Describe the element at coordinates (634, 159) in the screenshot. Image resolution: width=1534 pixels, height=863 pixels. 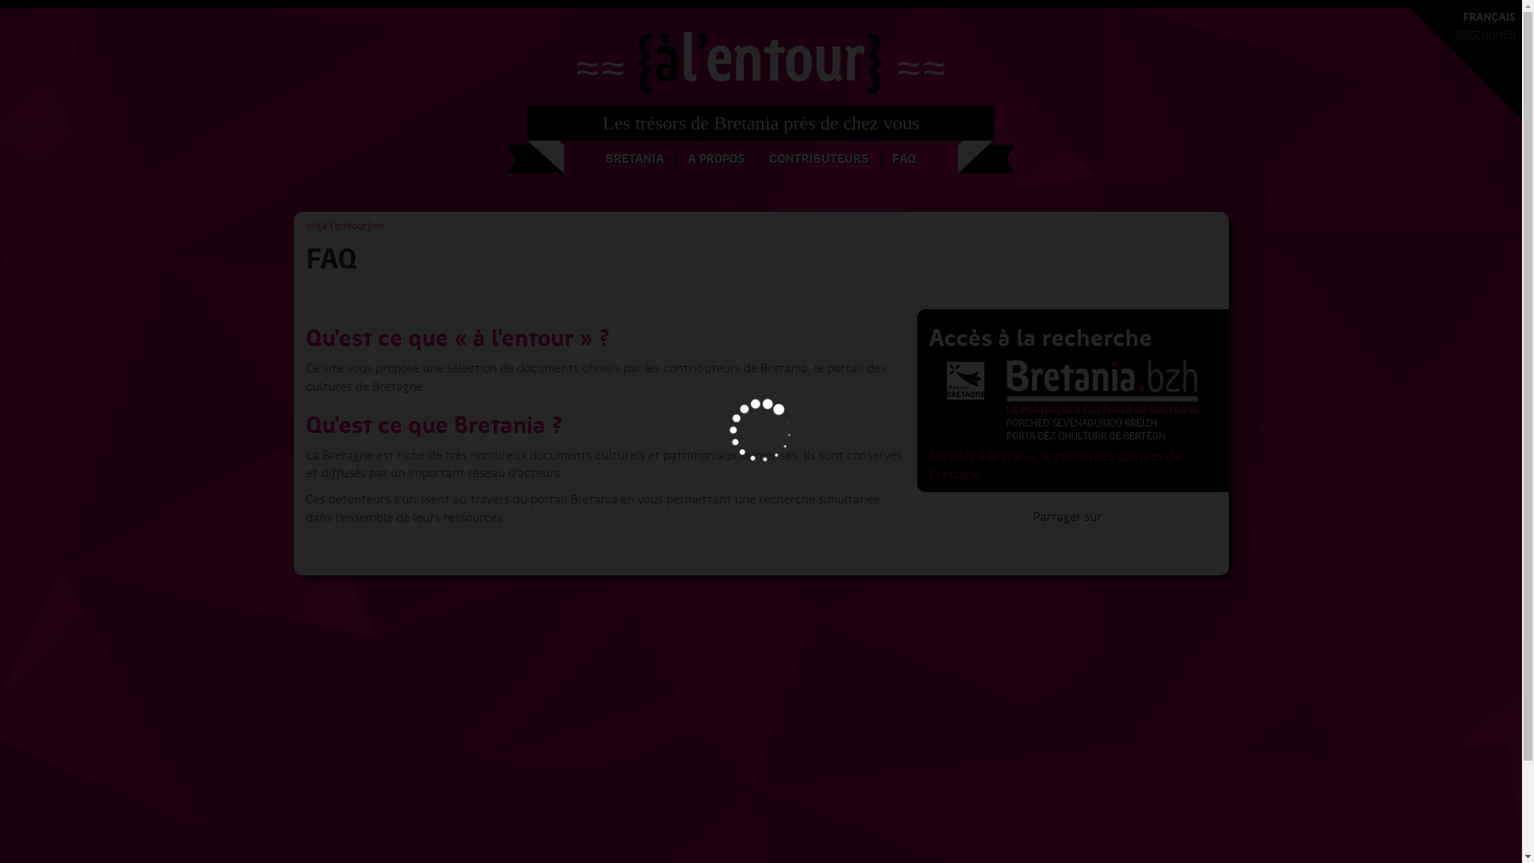
I see `BRETANIA` at that location.